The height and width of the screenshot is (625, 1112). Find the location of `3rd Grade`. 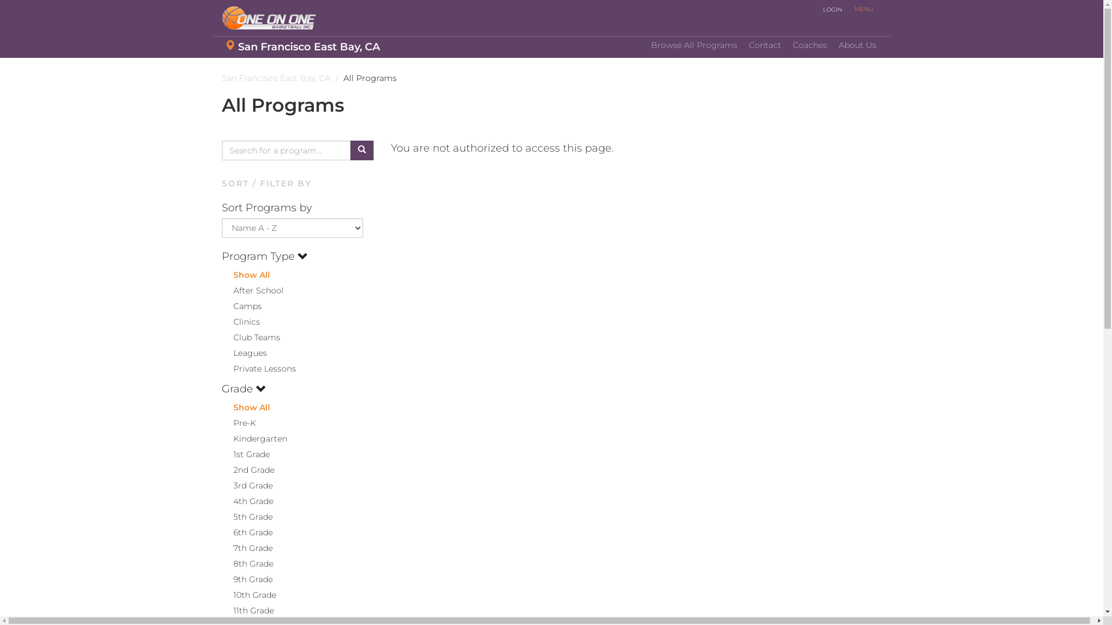

3rd Grade is located at coordinates (247, 486).